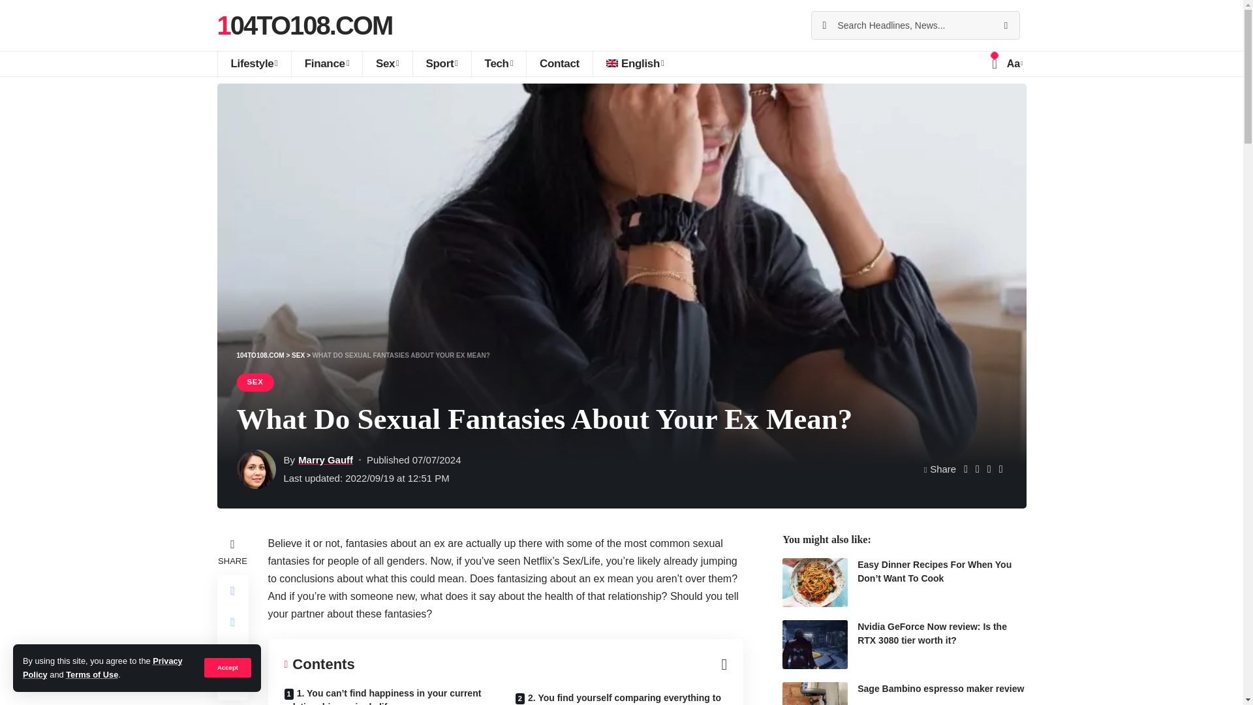 This screenshot has width=1253, height=705. What do you see at coordinates (227, 667) in the screenshot?
I see `Accept` at bounding box center [227, 667].